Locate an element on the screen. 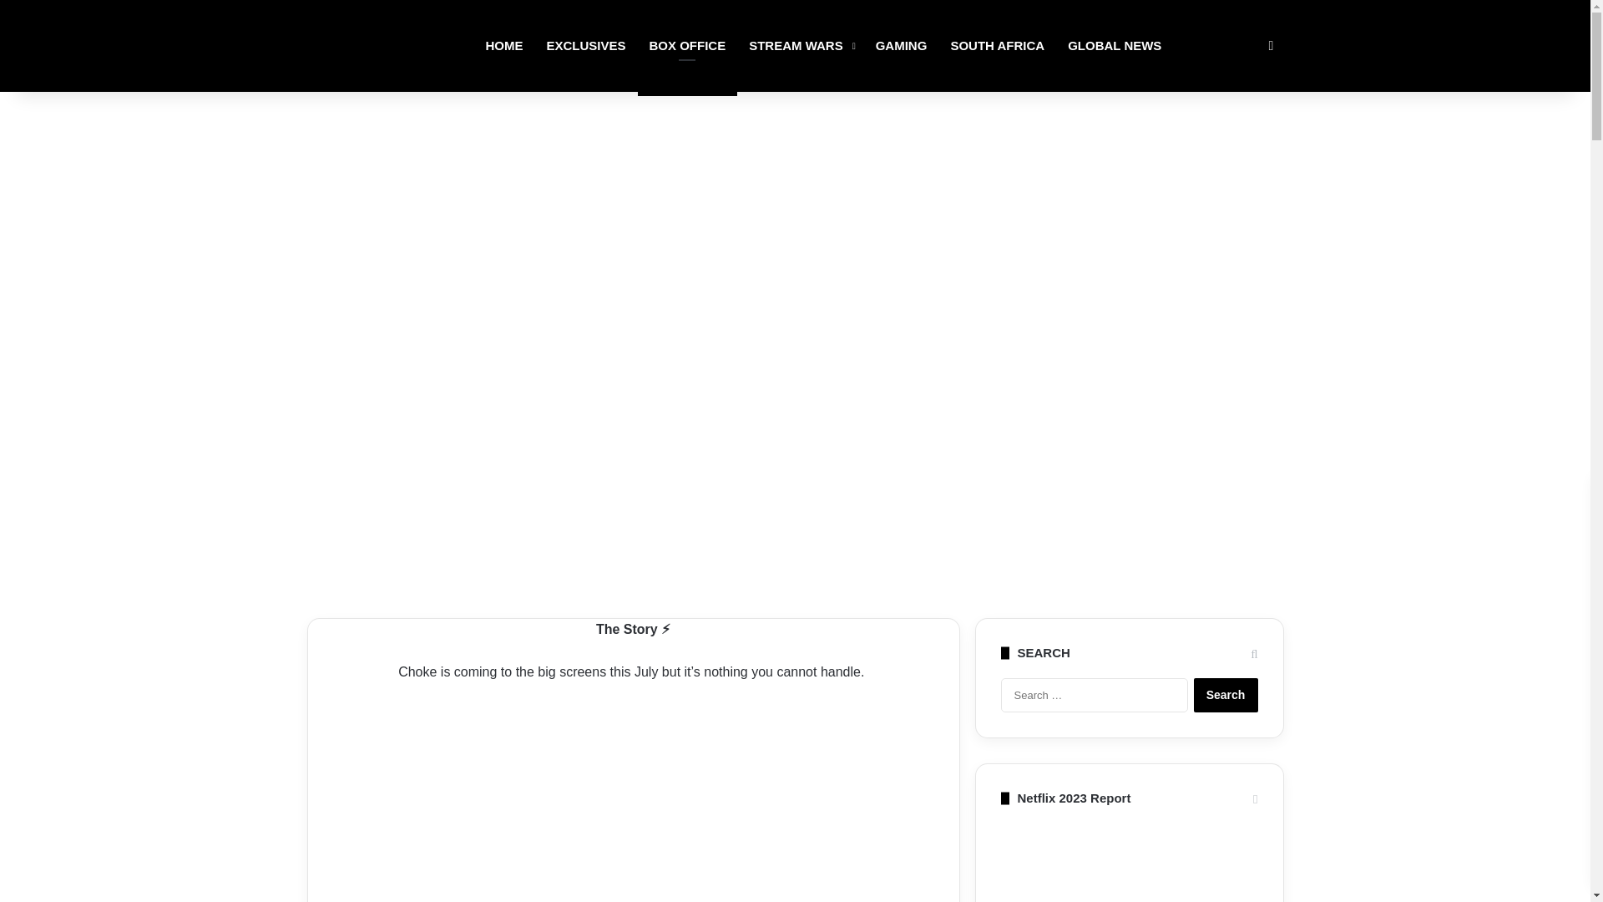 The height and width of the screenshot is (902, 1603). GLOBAL NEWS is located at coordinates (1115, 46).